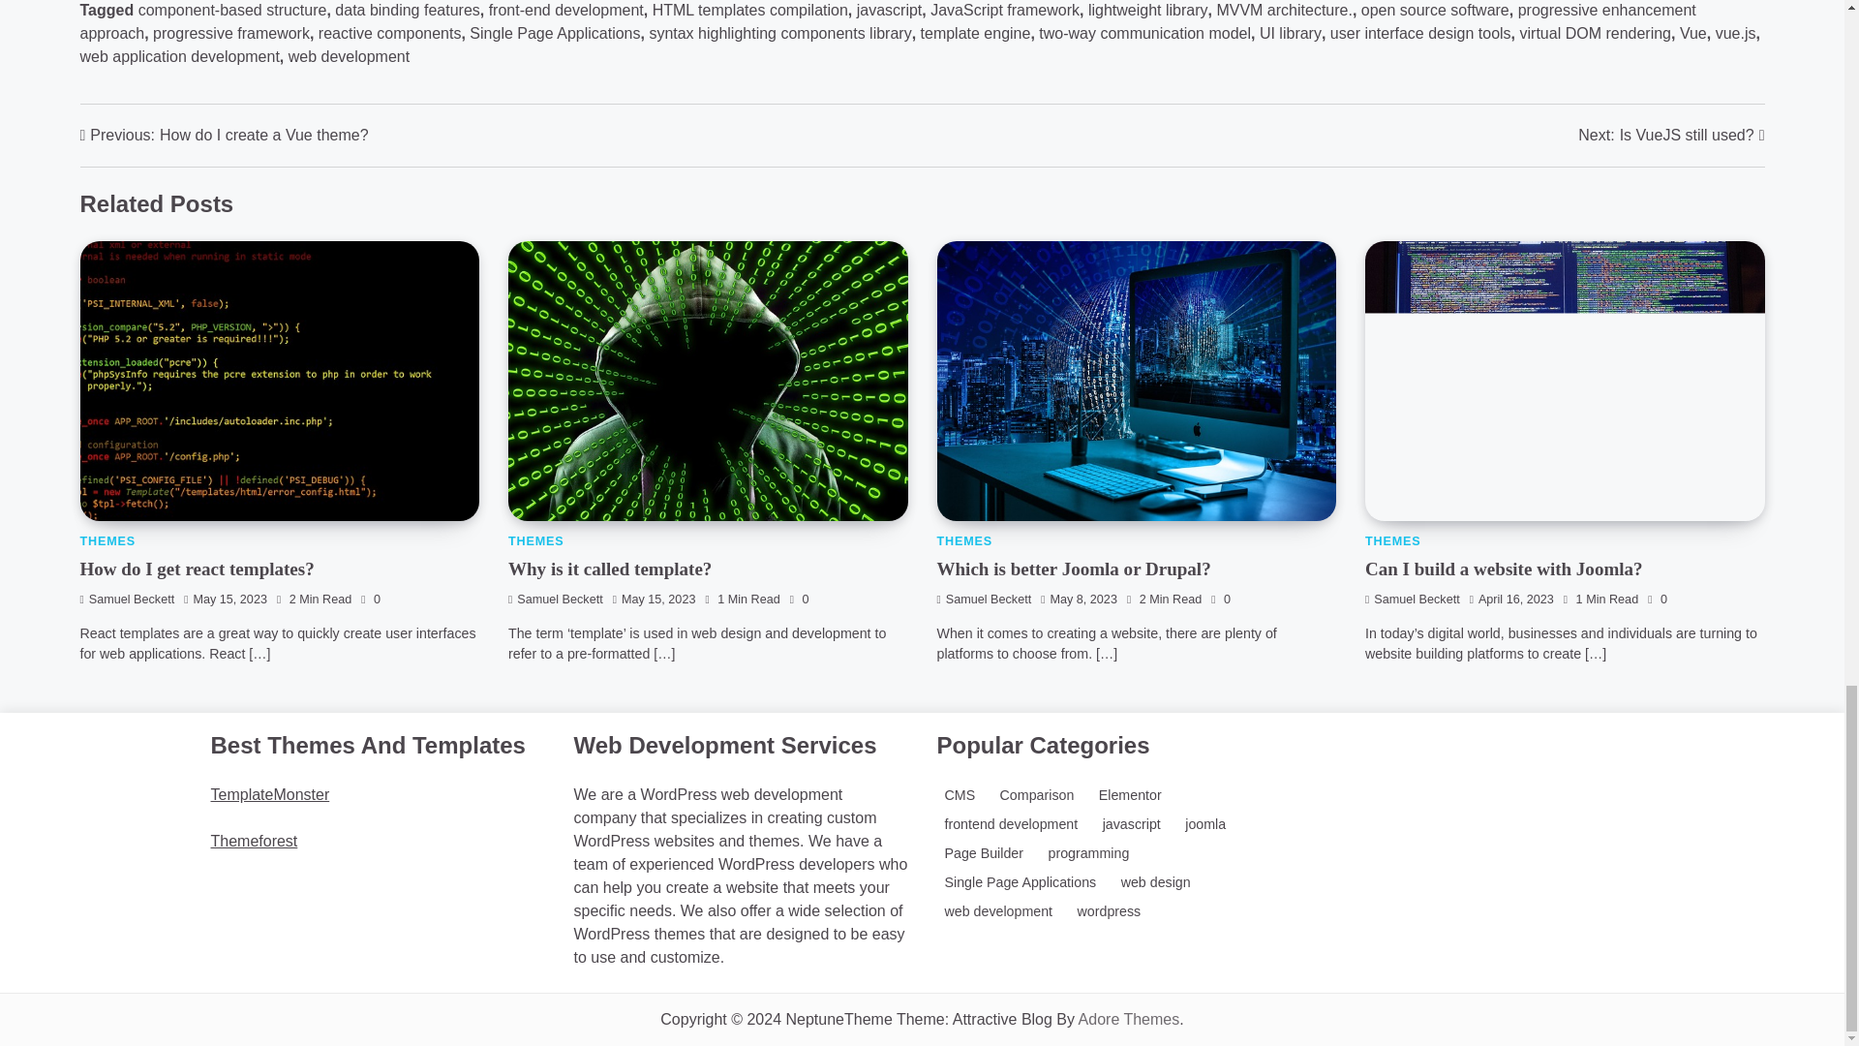 This screenshot has height=1046, width=1859. What do you see at coordinates (554, 33) in the screenshot?
I see `Single Page Applications` at bounding box center [554, 33].